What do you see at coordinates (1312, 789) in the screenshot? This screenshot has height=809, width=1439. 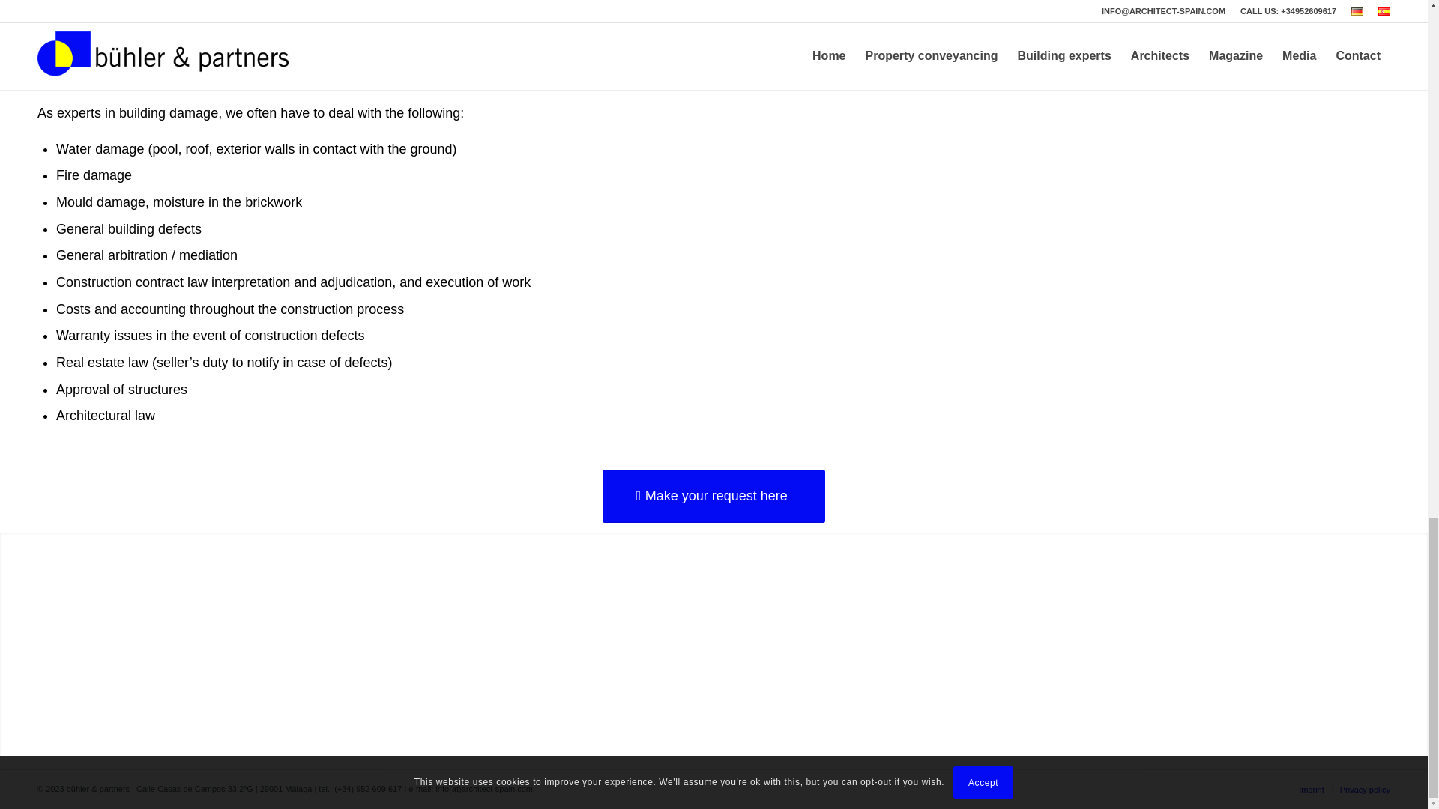 I see `Imprint` at bounding box center [1312, 789].